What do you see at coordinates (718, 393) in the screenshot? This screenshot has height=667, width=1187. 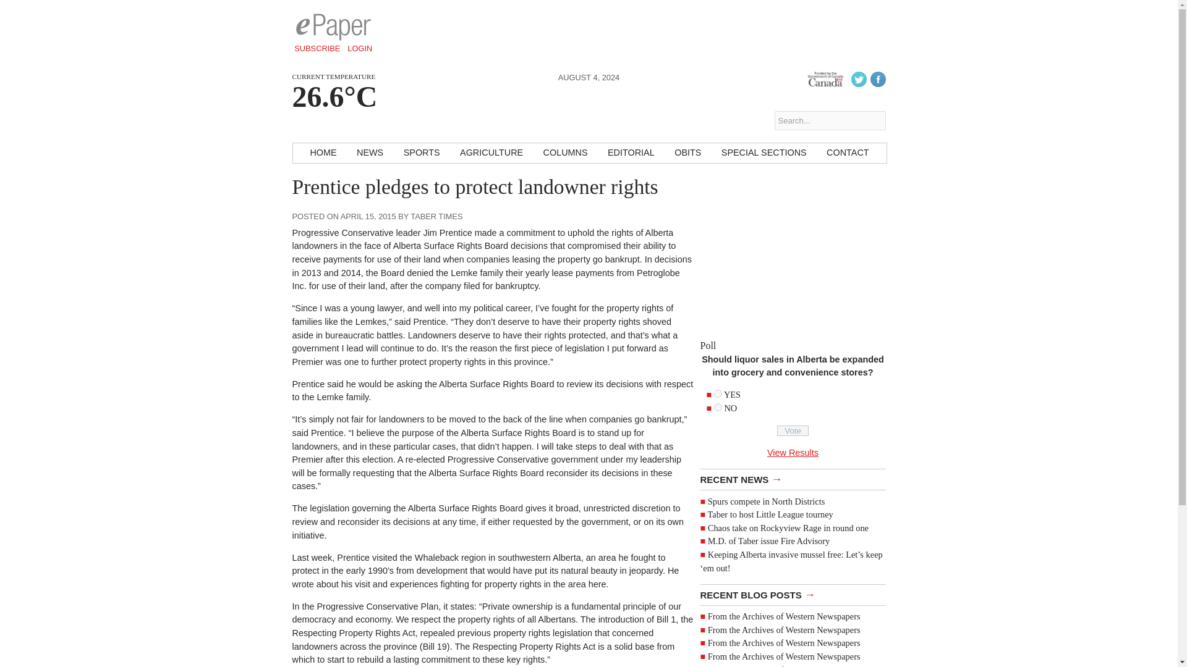 I see `527` at bounding box center [718, 393].